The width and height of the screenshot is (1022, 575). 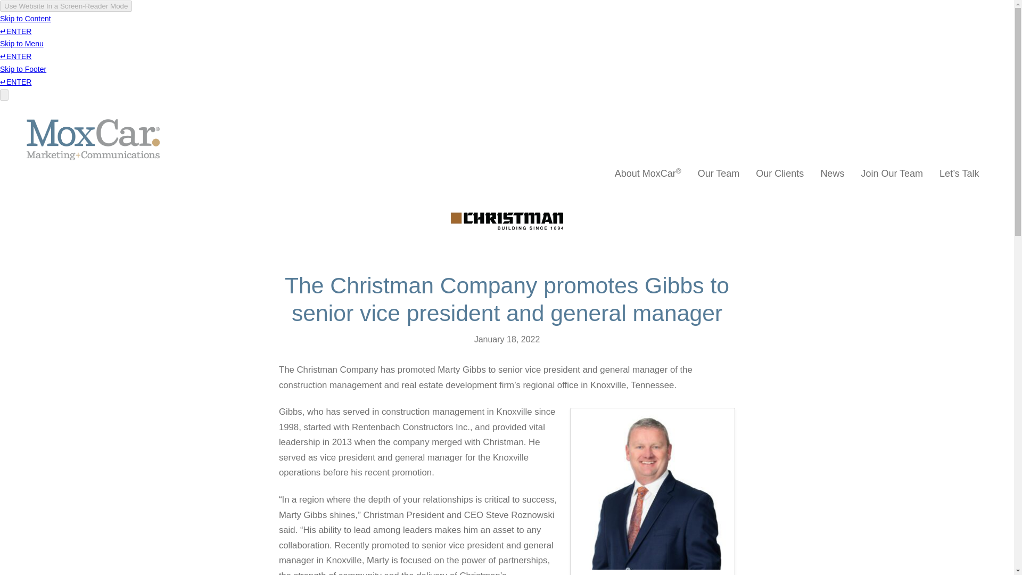 What do you see at coordinates (833, 172) in the screenshot?
I see `News` at bounding box center [833, 172].